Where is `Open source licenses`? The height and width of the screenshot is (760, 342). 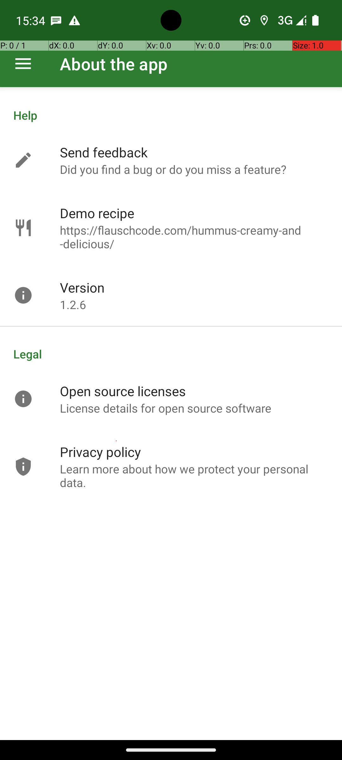 Open source licenses is located at coordinates (123, 391).